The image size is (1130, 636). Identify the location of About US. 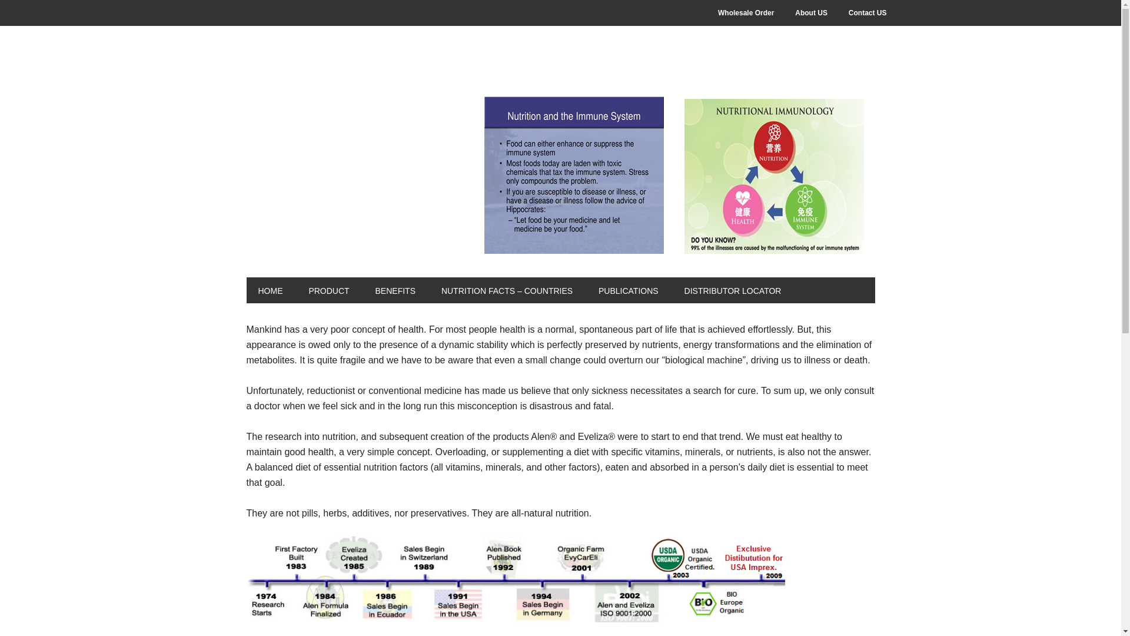
(811, 13).